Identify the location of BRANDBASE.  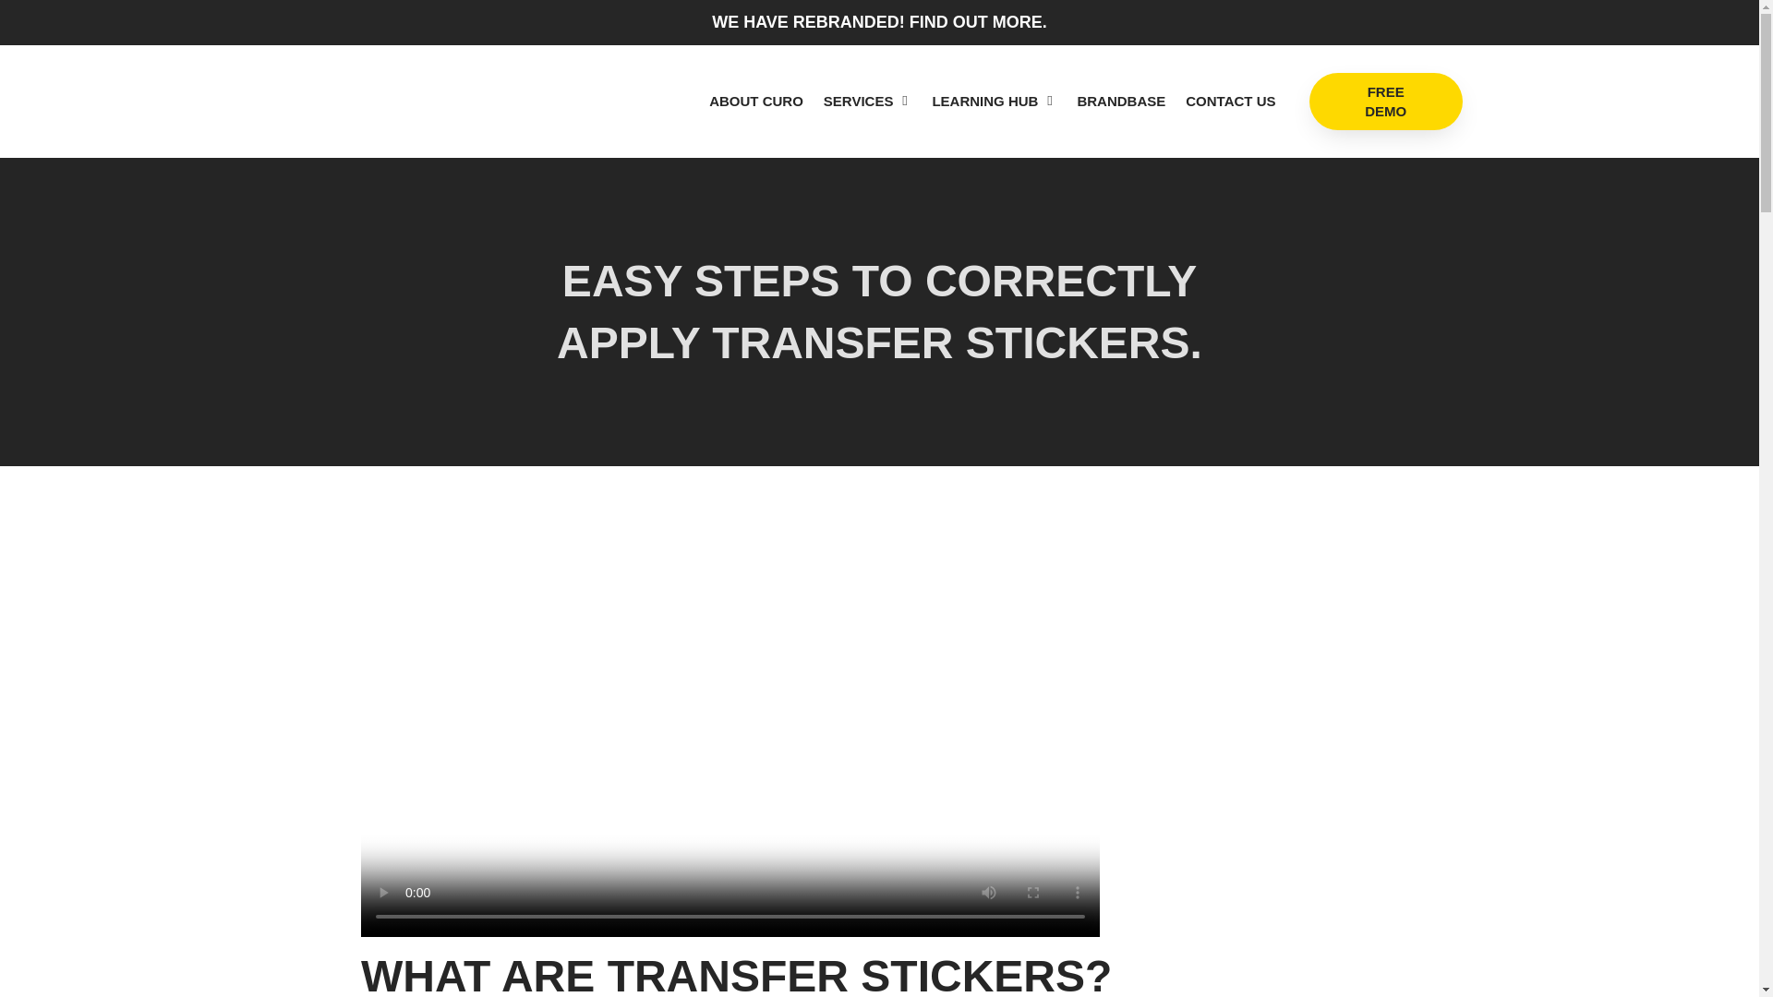
(1120, 101).